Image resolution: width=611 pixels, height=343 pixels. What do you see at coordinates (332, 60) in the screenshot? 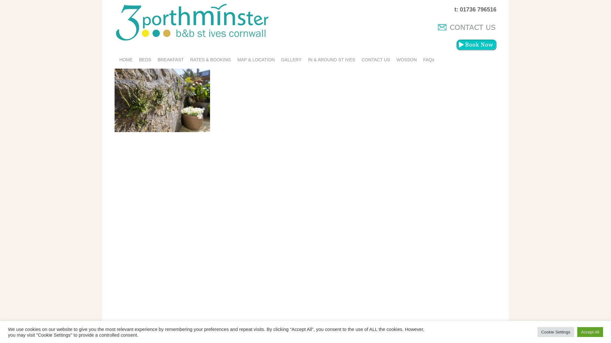
I see `IN & AROUND ST IVES` at bounding box center [332, 60].